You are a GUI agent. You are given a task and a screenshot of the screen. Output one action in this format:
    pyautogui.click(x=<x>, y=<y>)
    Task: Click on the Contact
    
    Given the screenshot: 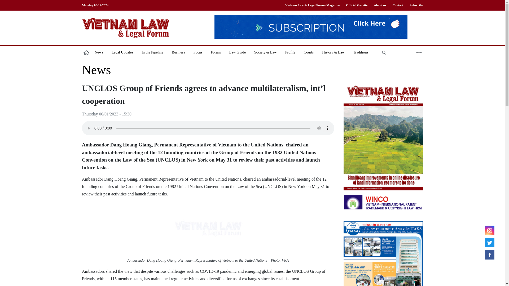 What is the action you would take?
    pyautogui.click(x=398, y=5)
    